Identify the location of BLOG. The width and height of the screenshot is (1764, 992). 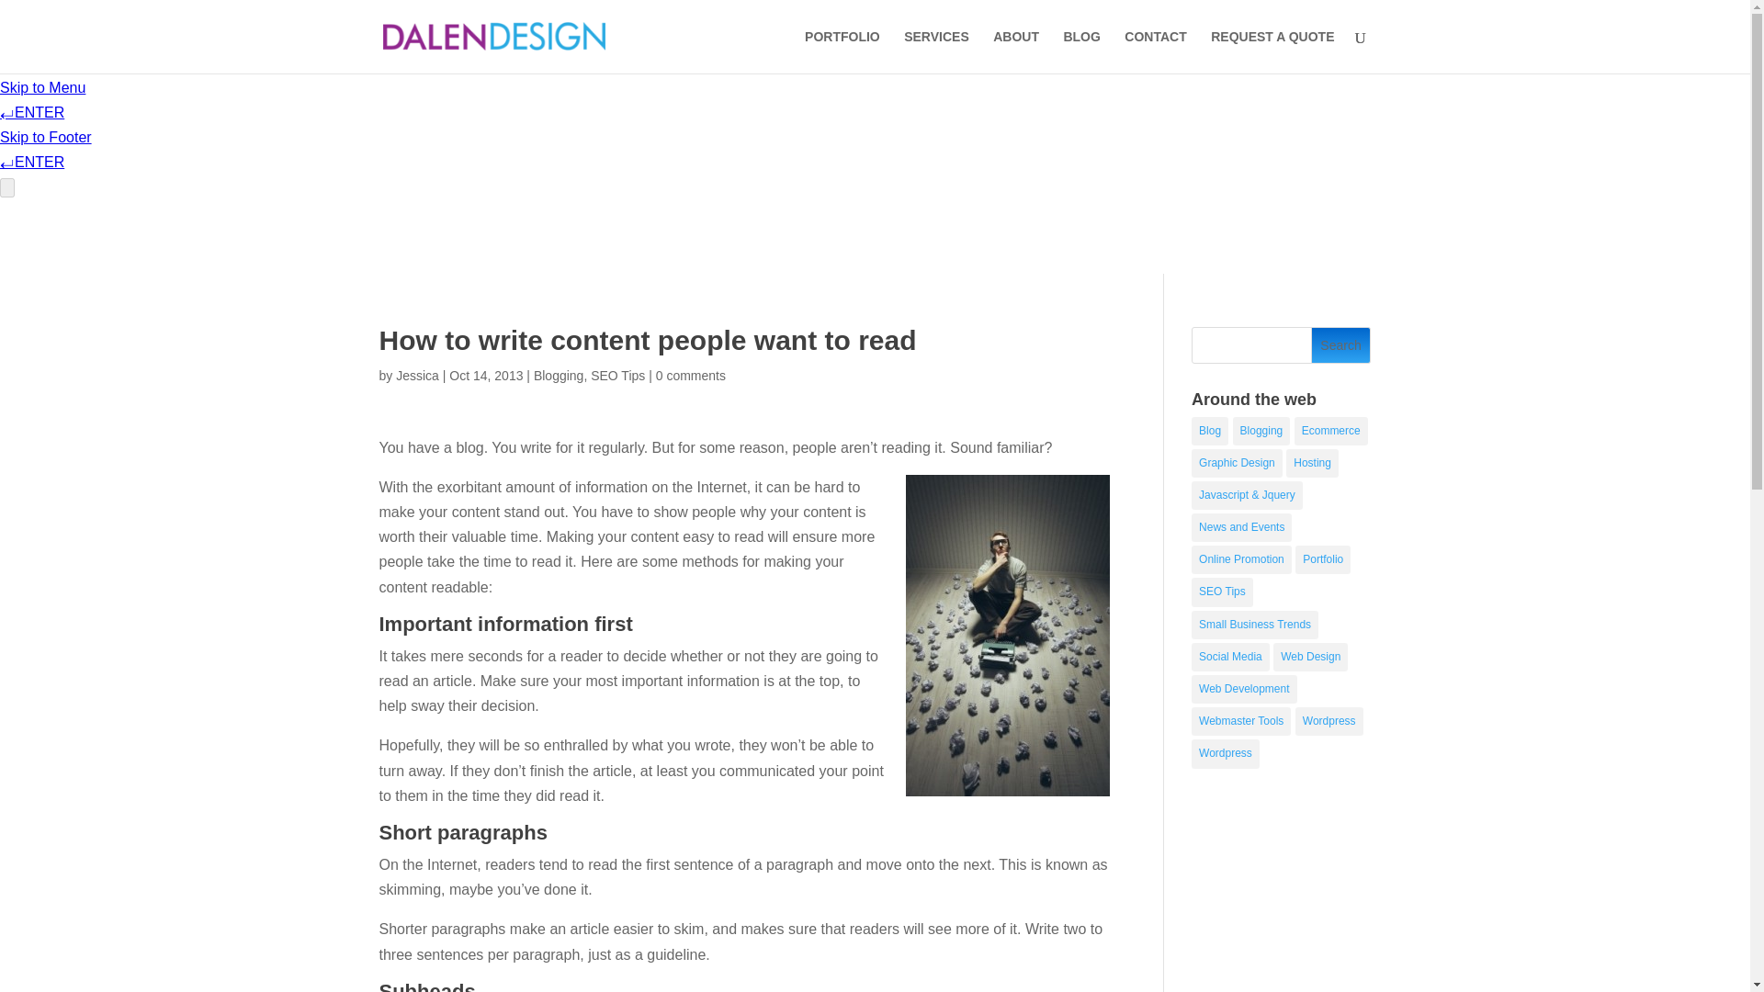
(1080, 51).